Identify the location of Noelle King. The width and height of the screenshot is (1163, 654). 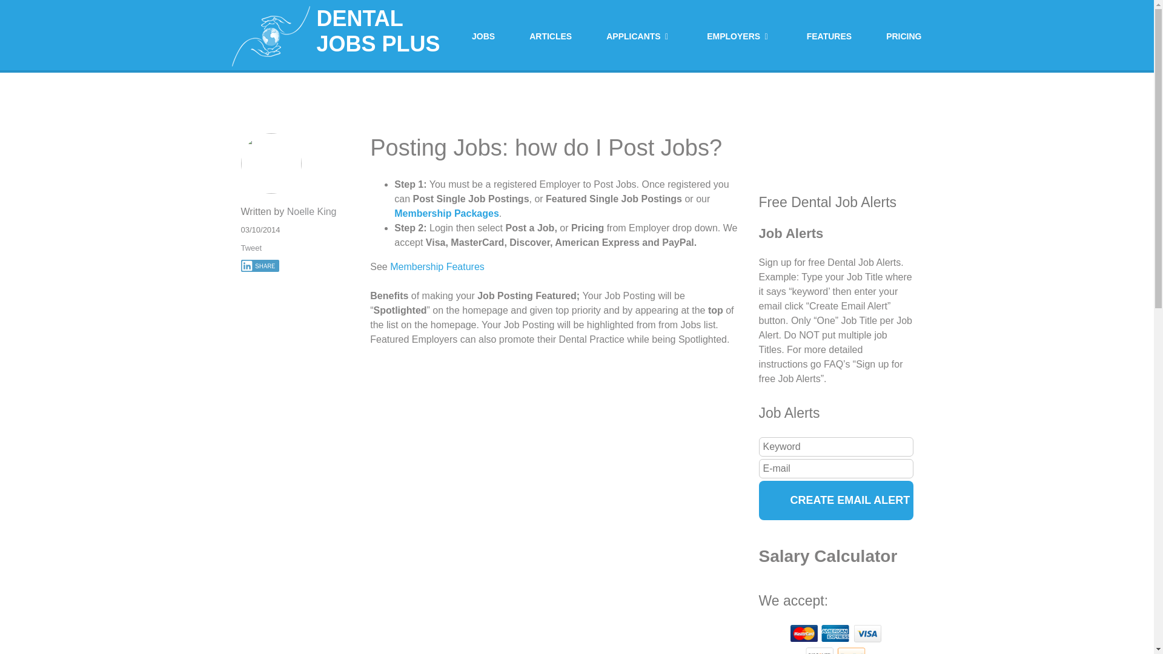
(312, 211).